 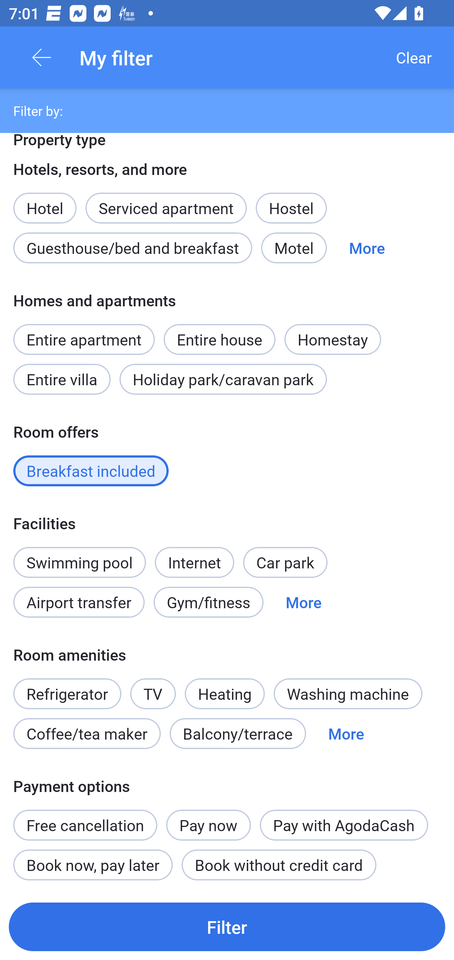 I want to click on Airport transfer, so click(x=79, y=603).